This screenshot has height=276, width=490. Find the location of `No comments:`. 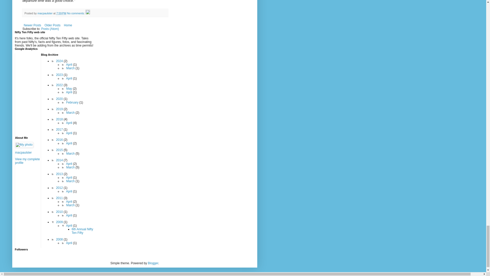

No comments: is located at coordinates (77, 13).